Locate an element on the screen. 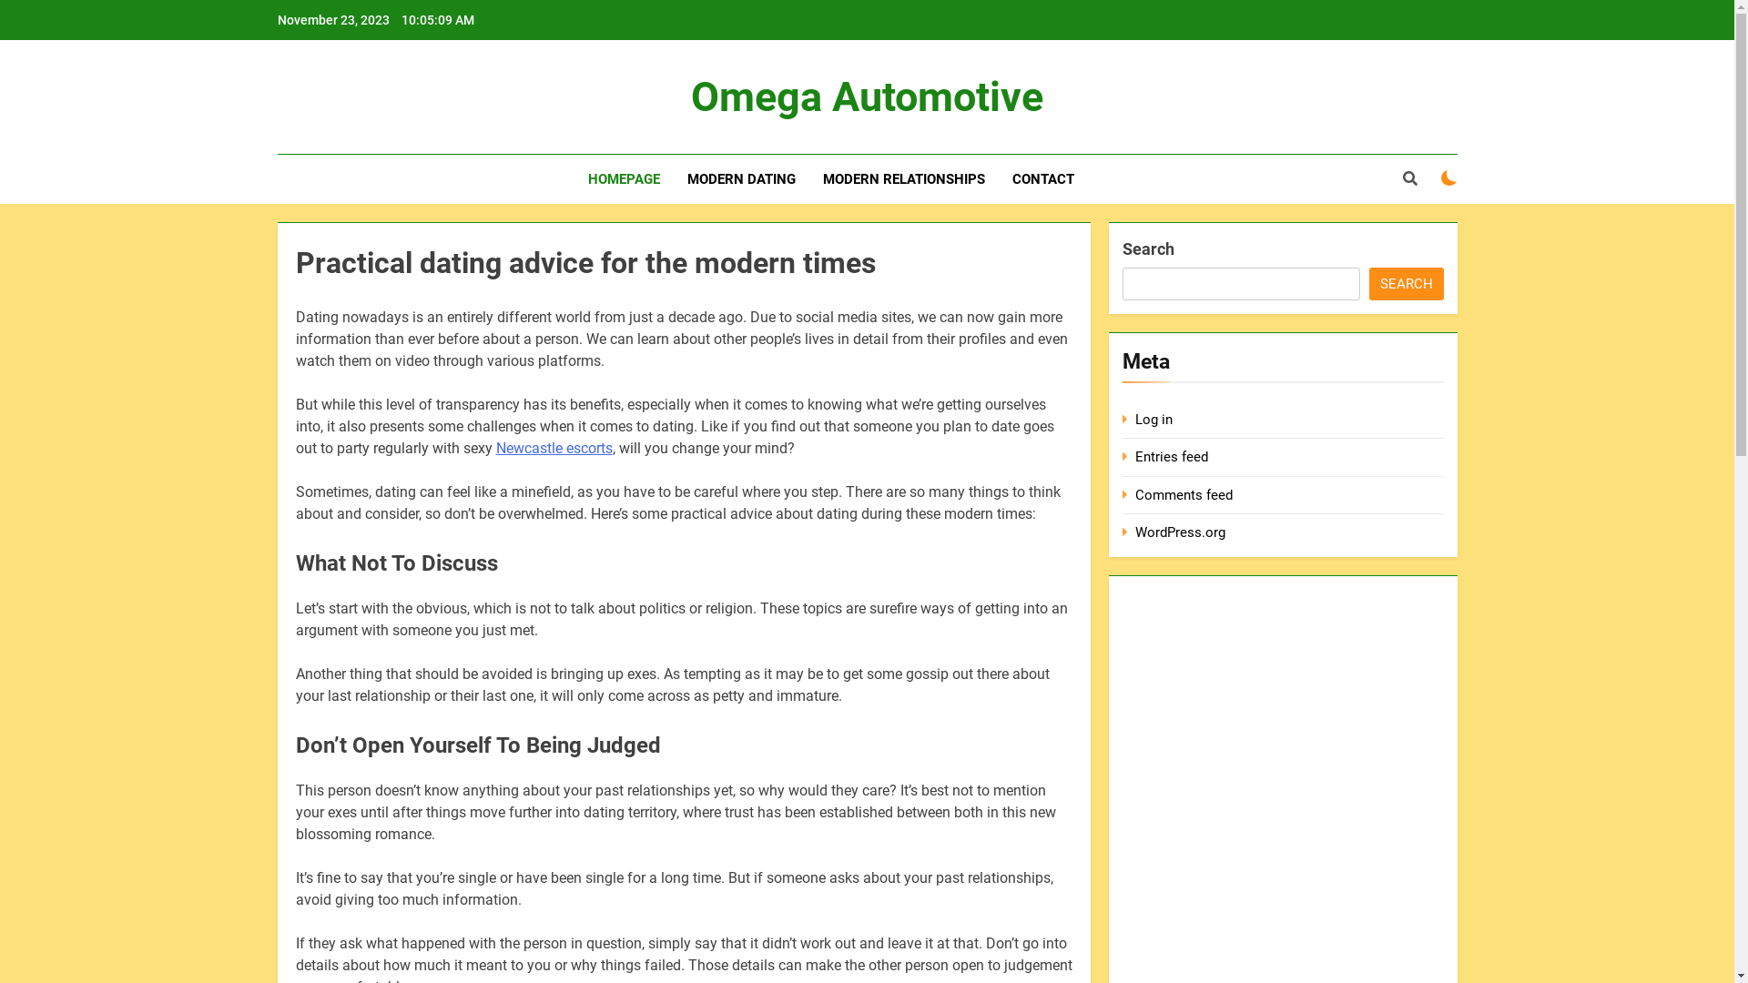 The height and width of the screenshot is (983, 1748). MODERN DATING is located at coordinates (741, 179).